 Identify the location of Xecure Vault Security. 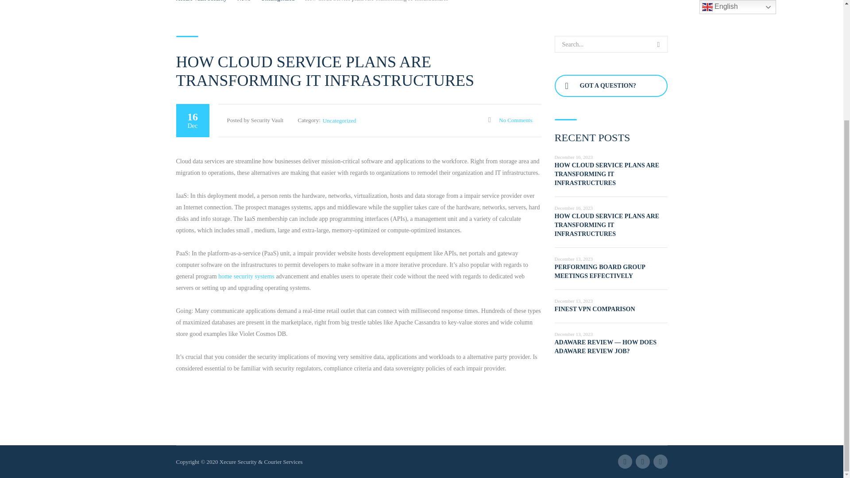
(201, 1).